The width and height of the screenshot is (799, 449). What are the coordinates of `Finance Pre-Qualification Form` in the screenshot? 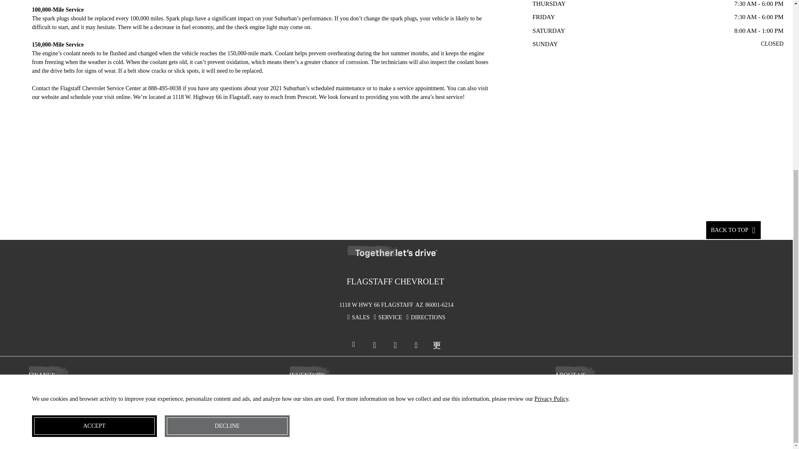 It's located at (91, 387).